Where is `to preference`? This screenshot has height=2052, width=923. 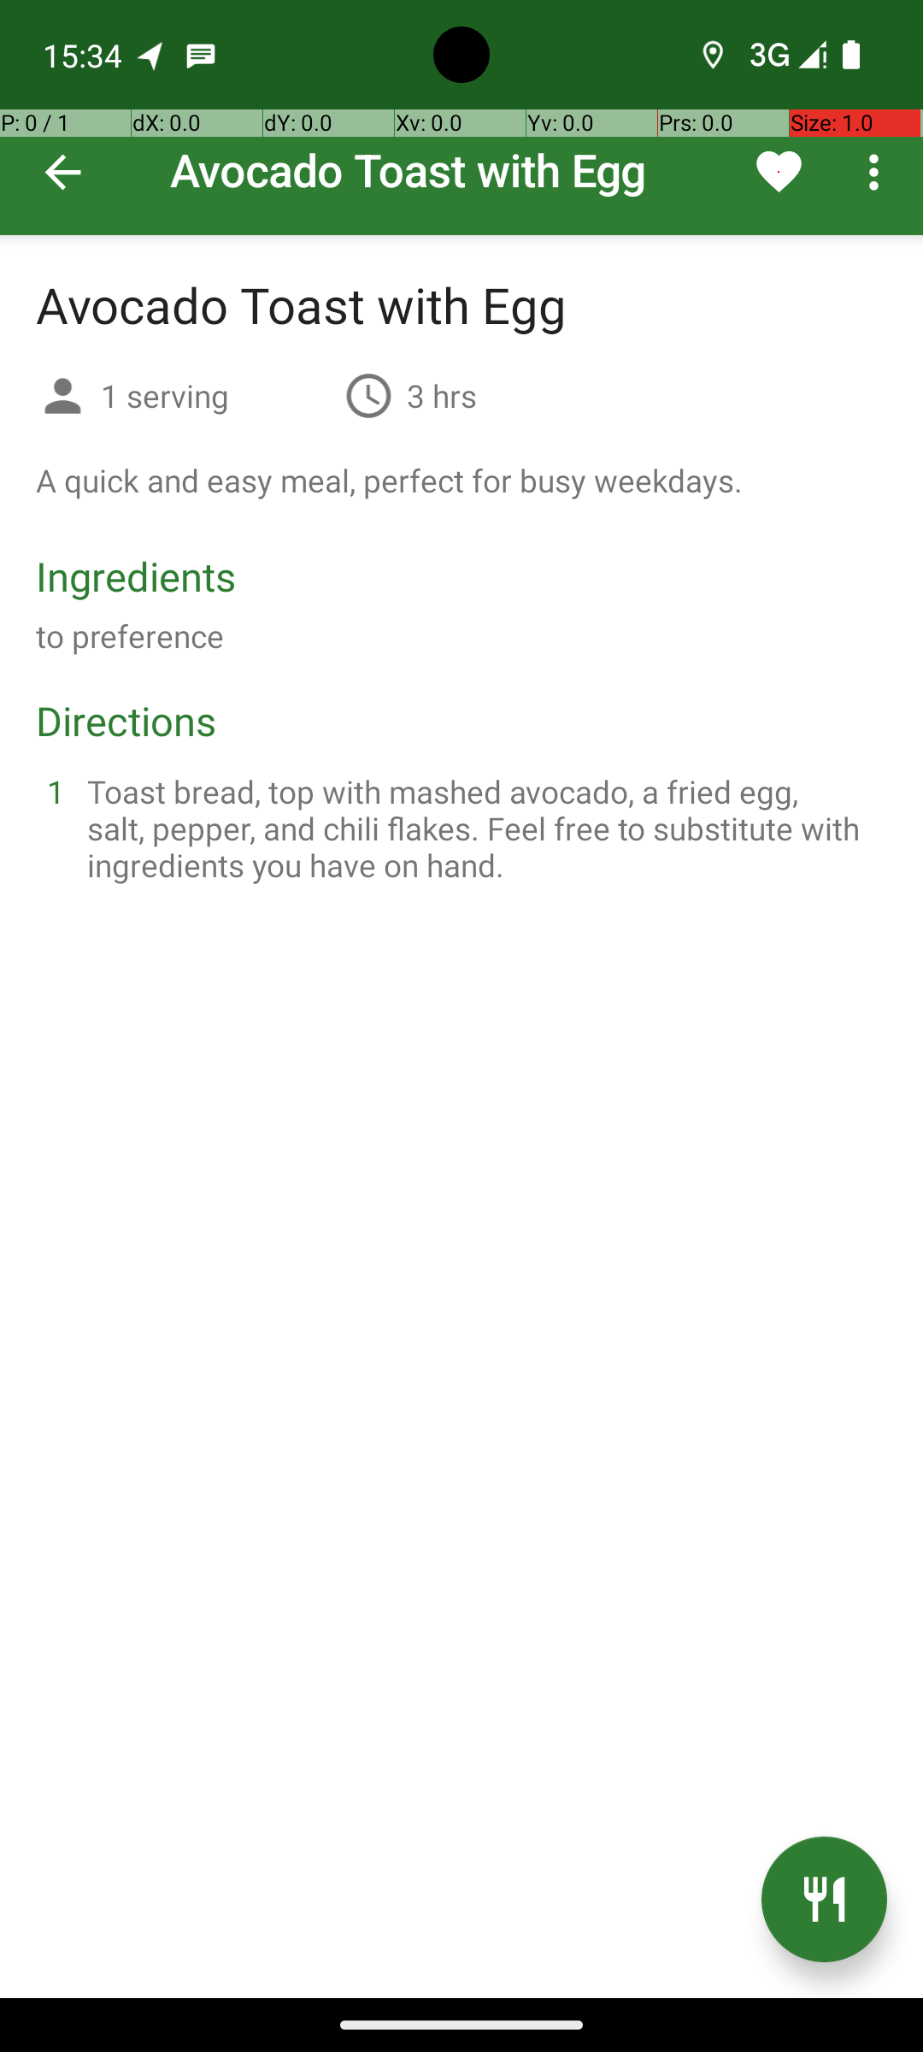
to preference is located at coordinates (130, 636).